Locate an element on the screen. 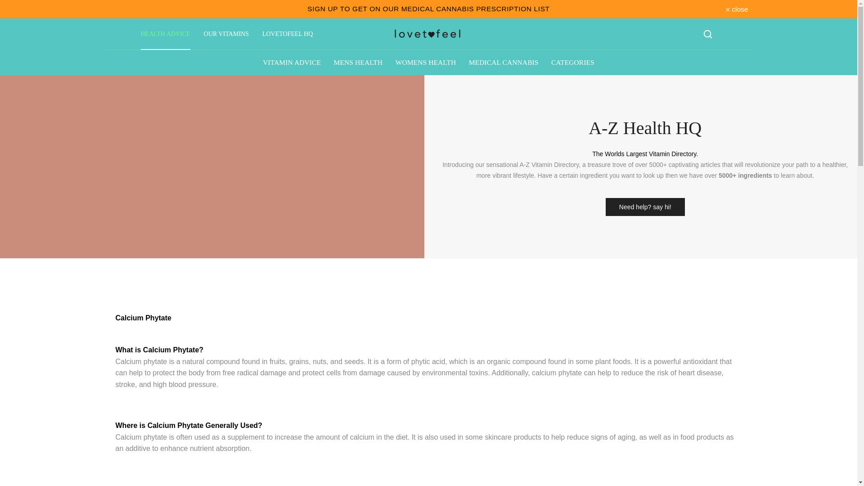  SUBSCRIBE is located at coordinates (428, 9).